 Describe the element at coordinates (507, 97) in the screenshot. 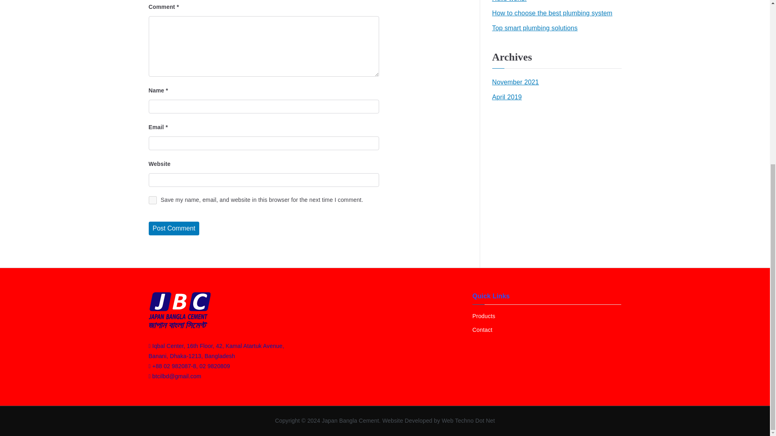

I see `April 2019` at that location.